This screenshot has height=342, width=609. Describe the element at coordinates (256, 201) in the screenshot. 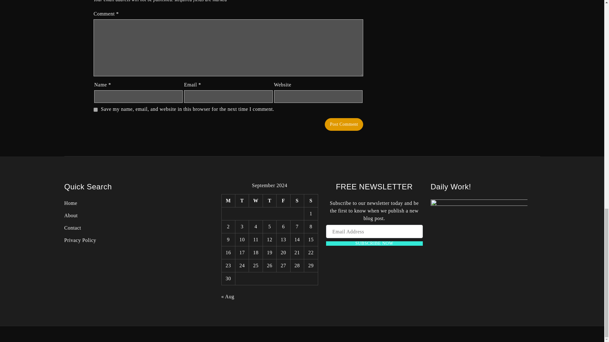

I see `Wednesday` at that location.